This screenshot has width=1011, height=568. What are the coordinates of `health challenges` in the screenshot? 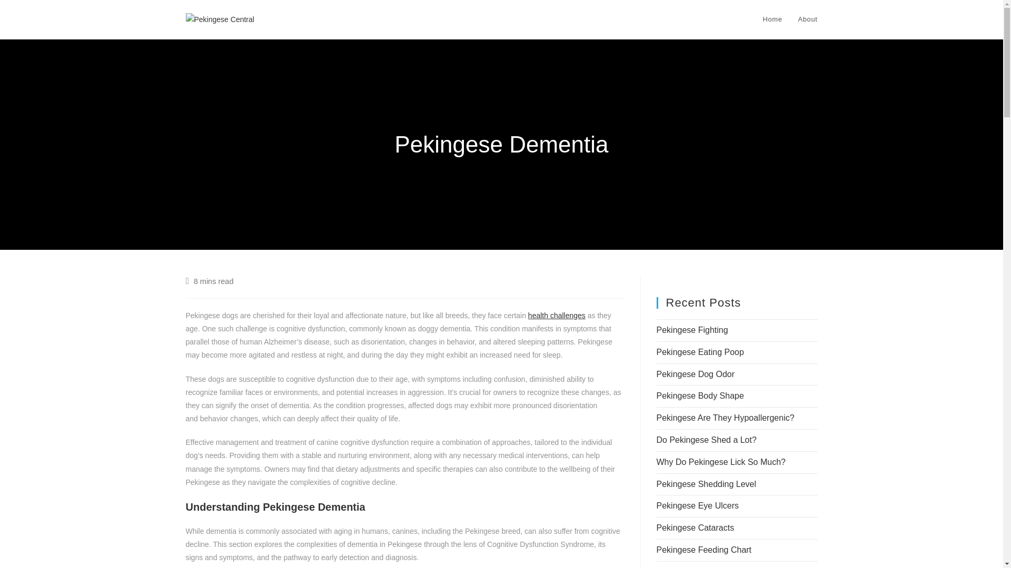 It's located at (556, 316).